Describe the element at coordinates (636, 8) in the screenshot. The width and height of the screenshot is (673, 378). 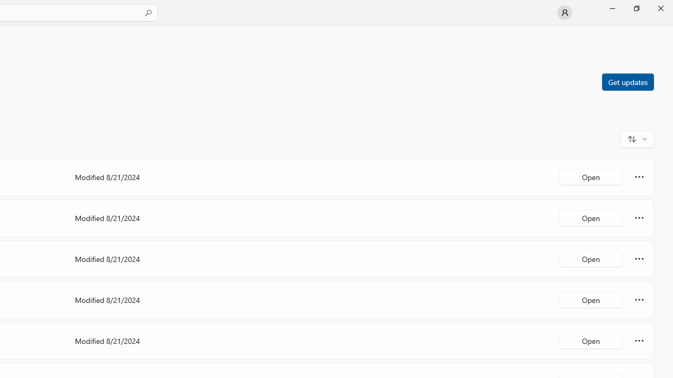
I see `Restore Microsoft Store` at that location.